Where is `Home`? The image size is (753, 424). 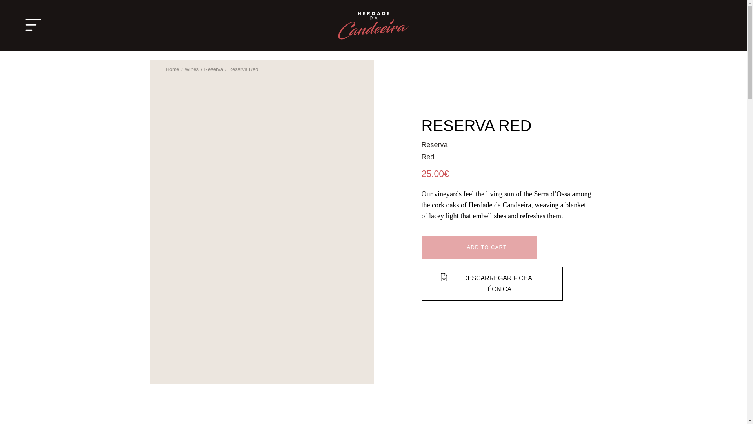
Home is located at coordinates (172, 69).